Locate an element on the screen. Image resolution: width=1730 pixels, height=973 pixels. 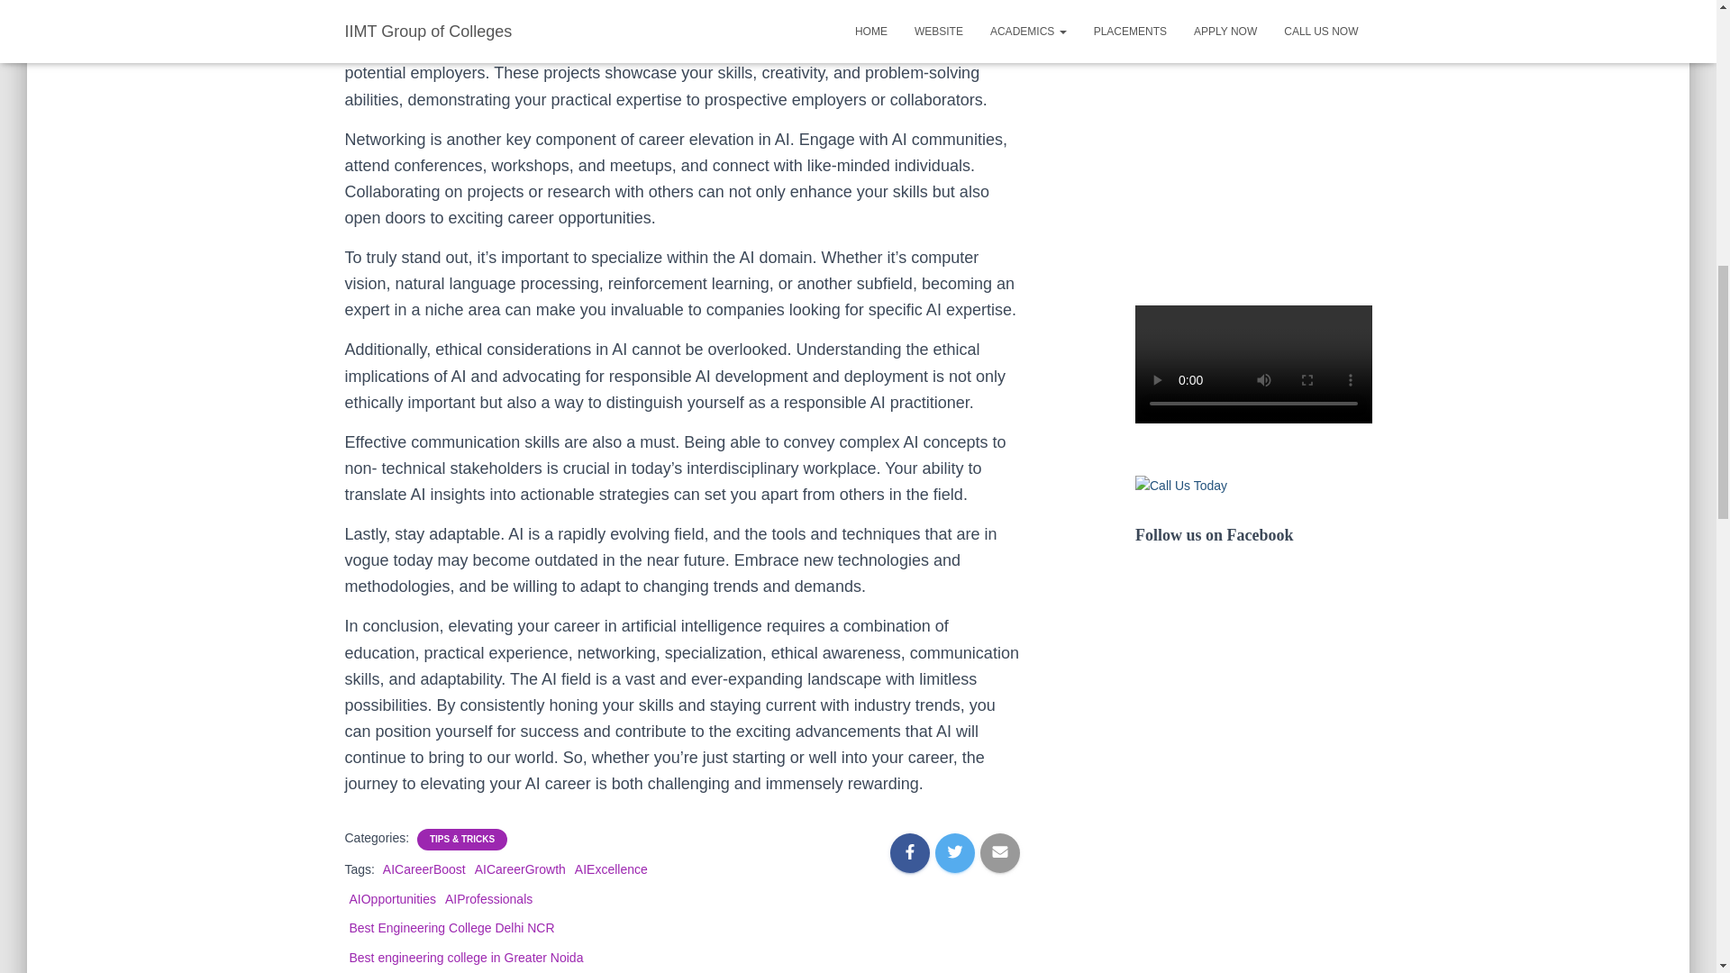
AIProfessionals is located at coordinates (488, 899).